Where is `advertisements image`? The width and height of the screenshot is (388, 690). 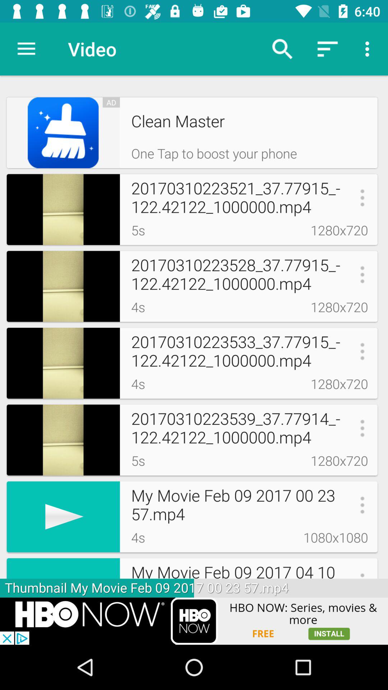
advertisements image is located at coordinates (194, 621).